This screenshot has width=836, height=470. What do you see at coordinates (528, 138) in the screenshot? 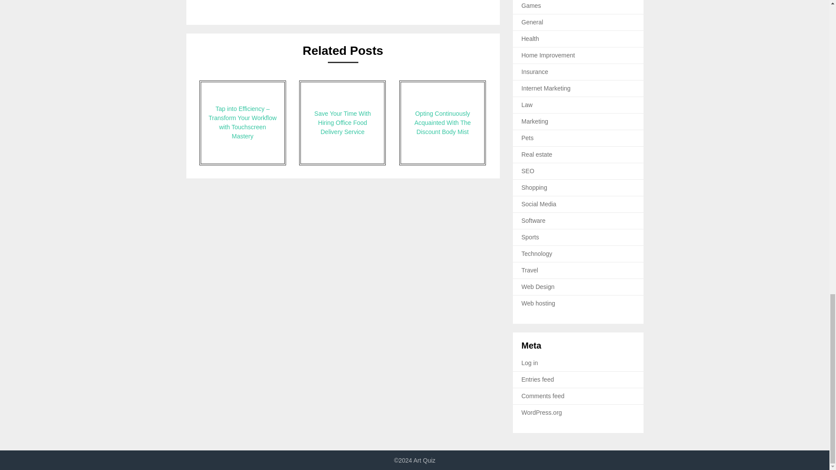
I see `Pets` at bounding box center [528, 138].